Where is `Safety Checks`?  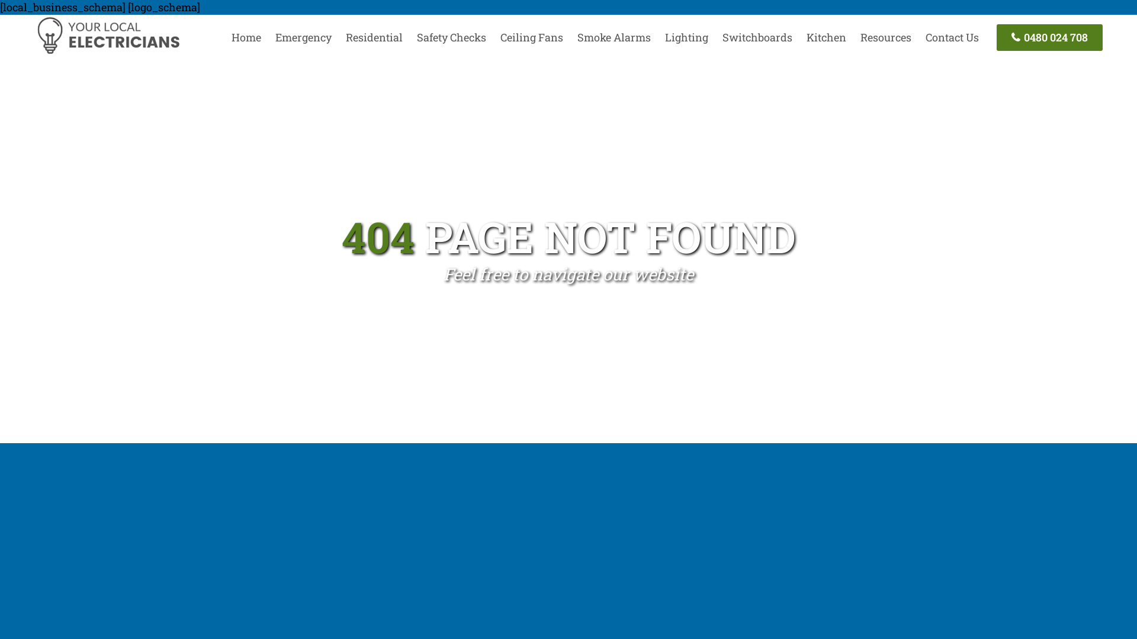 Safety Checks is located at coordinates (451, 37).